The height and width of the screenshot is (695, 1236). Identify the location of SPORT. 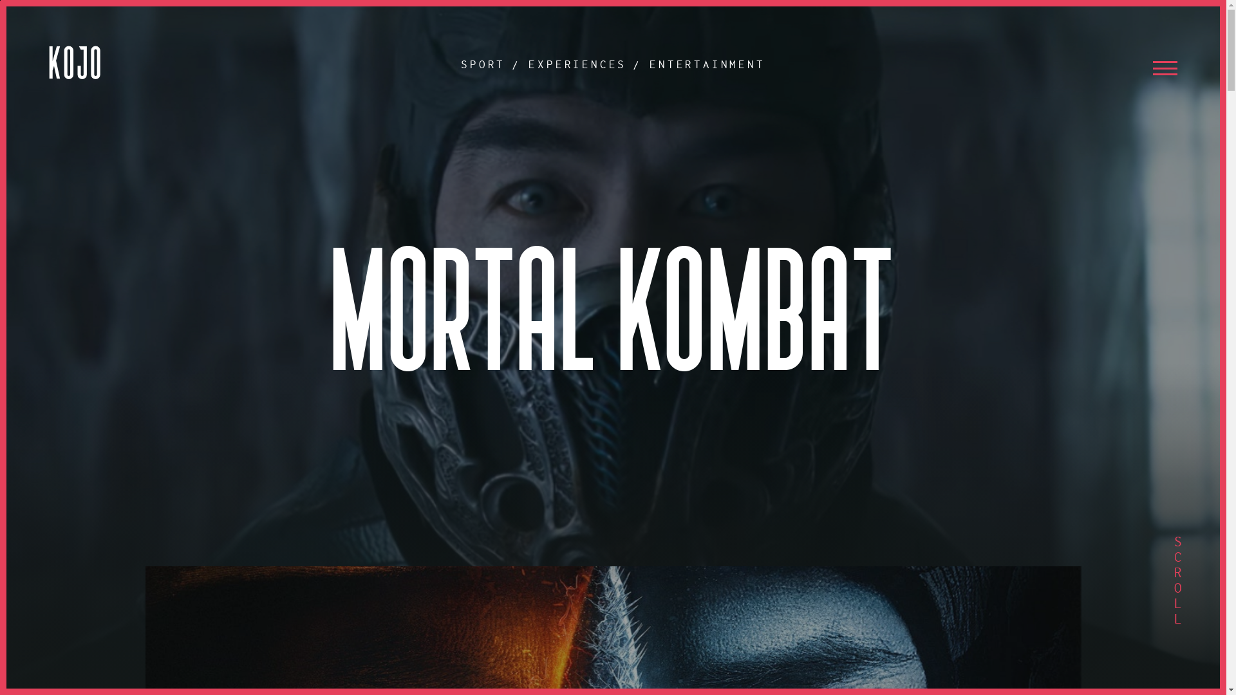
(483, 64).